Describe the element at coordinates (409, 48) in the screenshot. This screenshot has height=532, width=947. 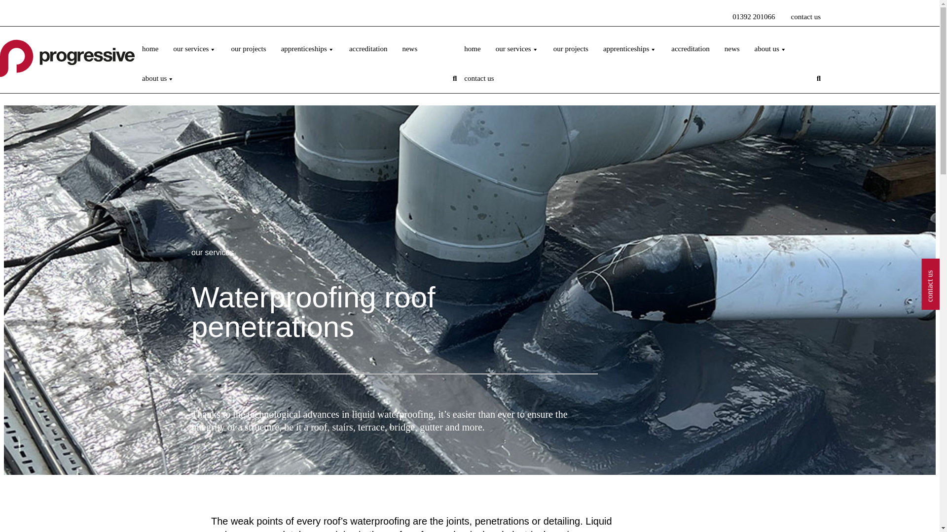
I see `news` at that location.